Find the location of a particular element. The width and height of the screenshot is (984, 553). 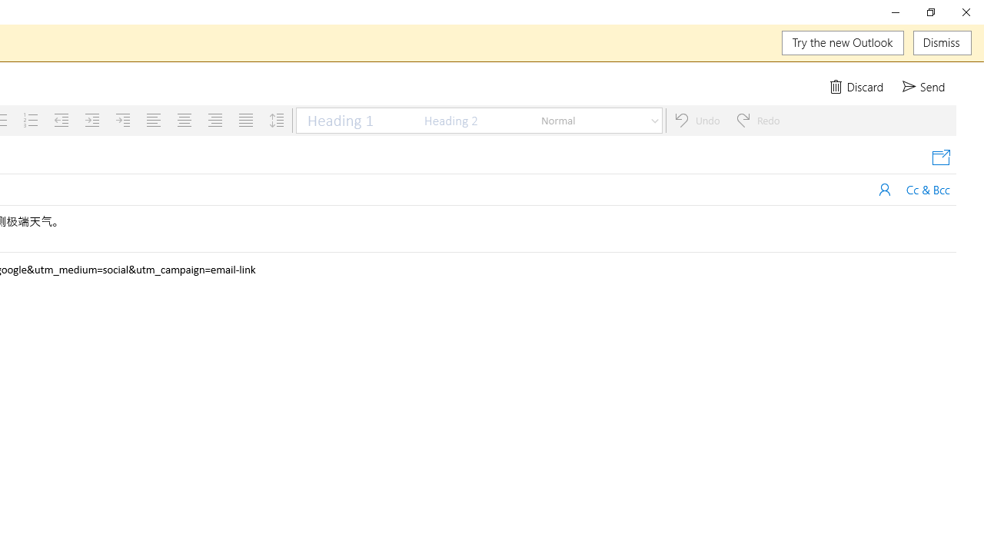

Justify is located at coordinates (246, 120).